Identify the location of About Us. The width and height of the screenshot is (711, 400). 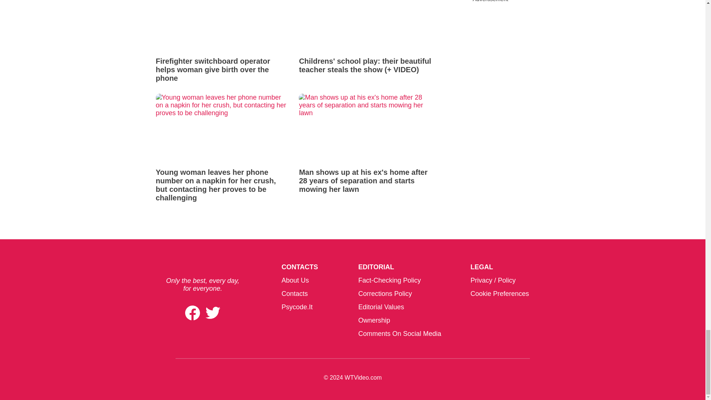
(295, 280).